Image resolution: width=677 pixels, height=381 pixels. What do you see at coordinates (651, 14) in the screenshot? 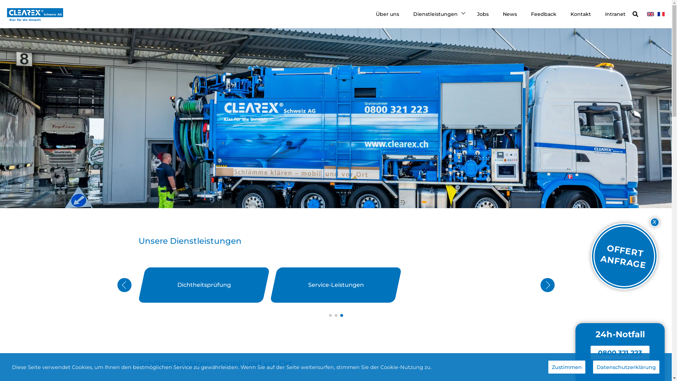
I see `Englisch` at bounding box center [651, 14].